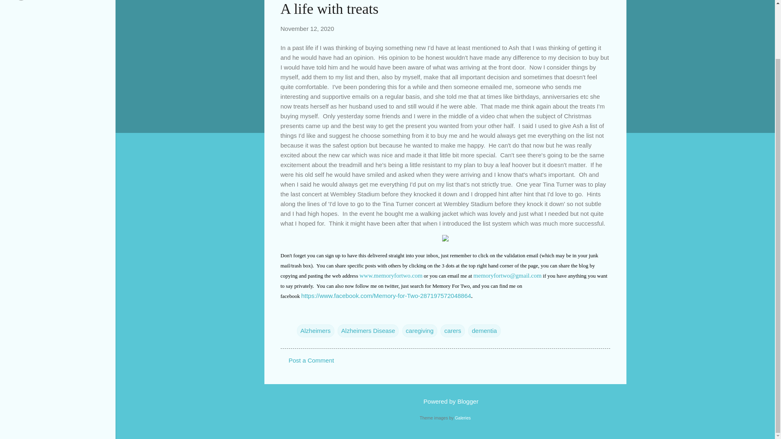 The width and height of the screenshot is (781, 439). Describe the element at coordinates (445, 401) in the screenshot. I see `Powered by Blogger` at that location.